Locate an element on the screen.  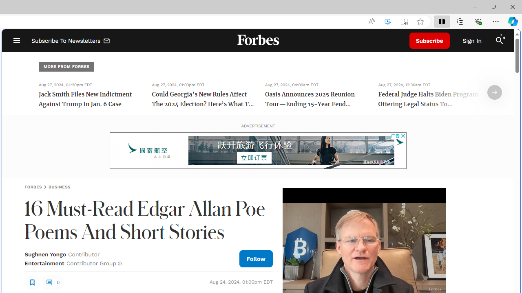
Sughnen Yongo is located at coordinates (45, 254).